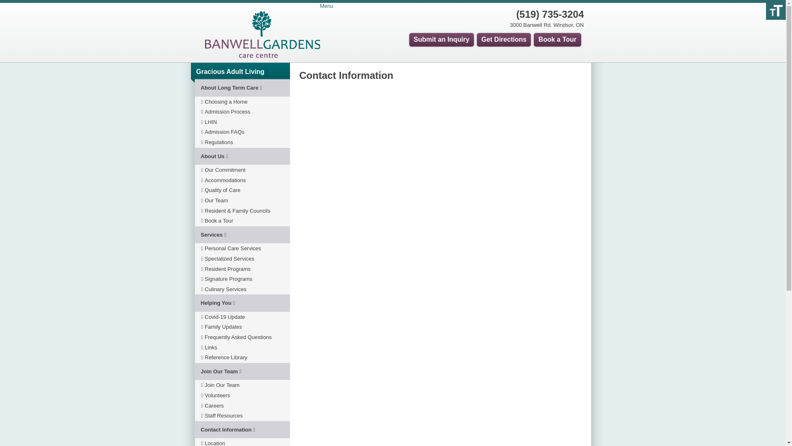  What do you see at coordinates (504, 40) in the screenshot?
I see `Get Directions` at bounding box center [504, 40].